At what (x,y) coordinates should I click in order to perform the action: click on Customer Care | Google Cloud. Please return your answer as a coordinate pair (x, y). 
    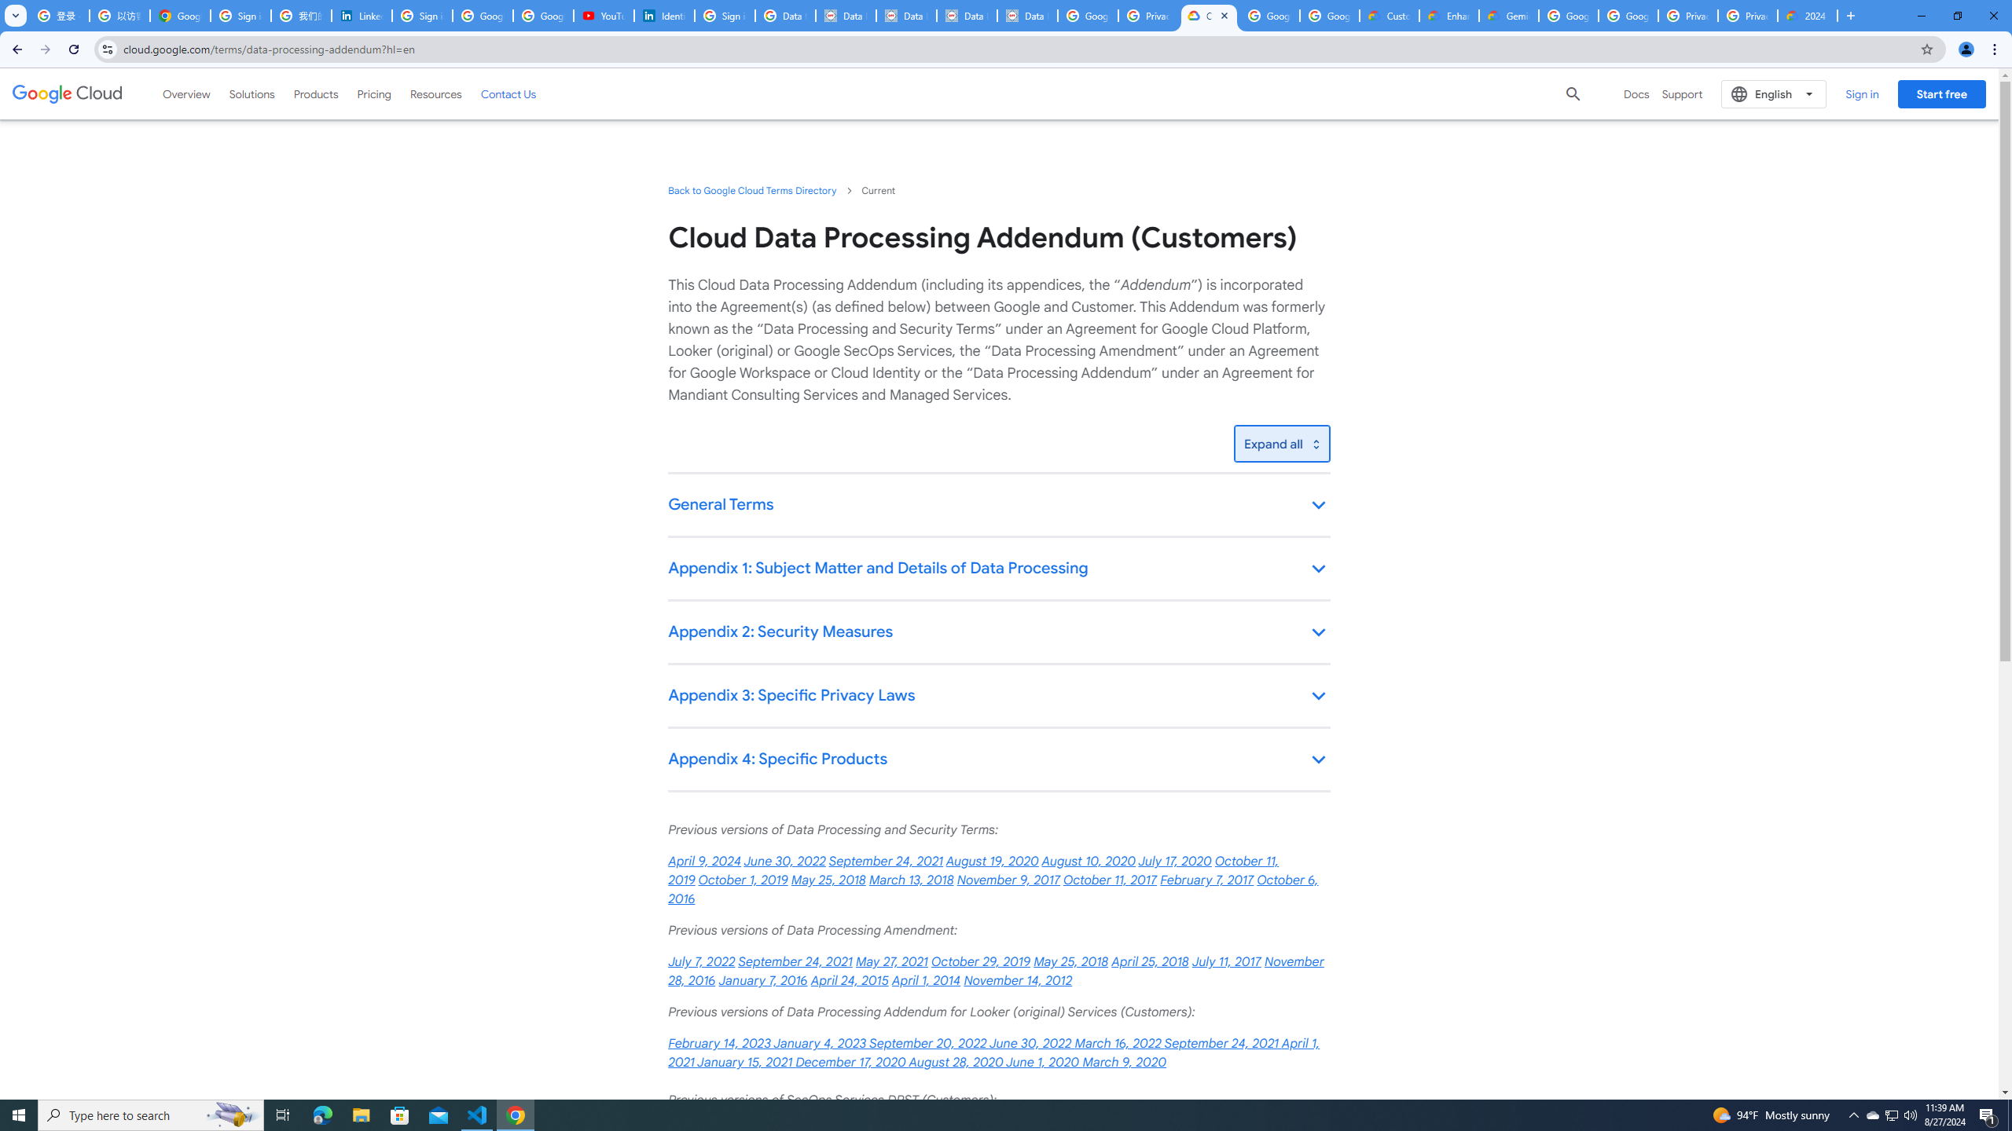
    Looking at the image, I should click on (1390, 16).